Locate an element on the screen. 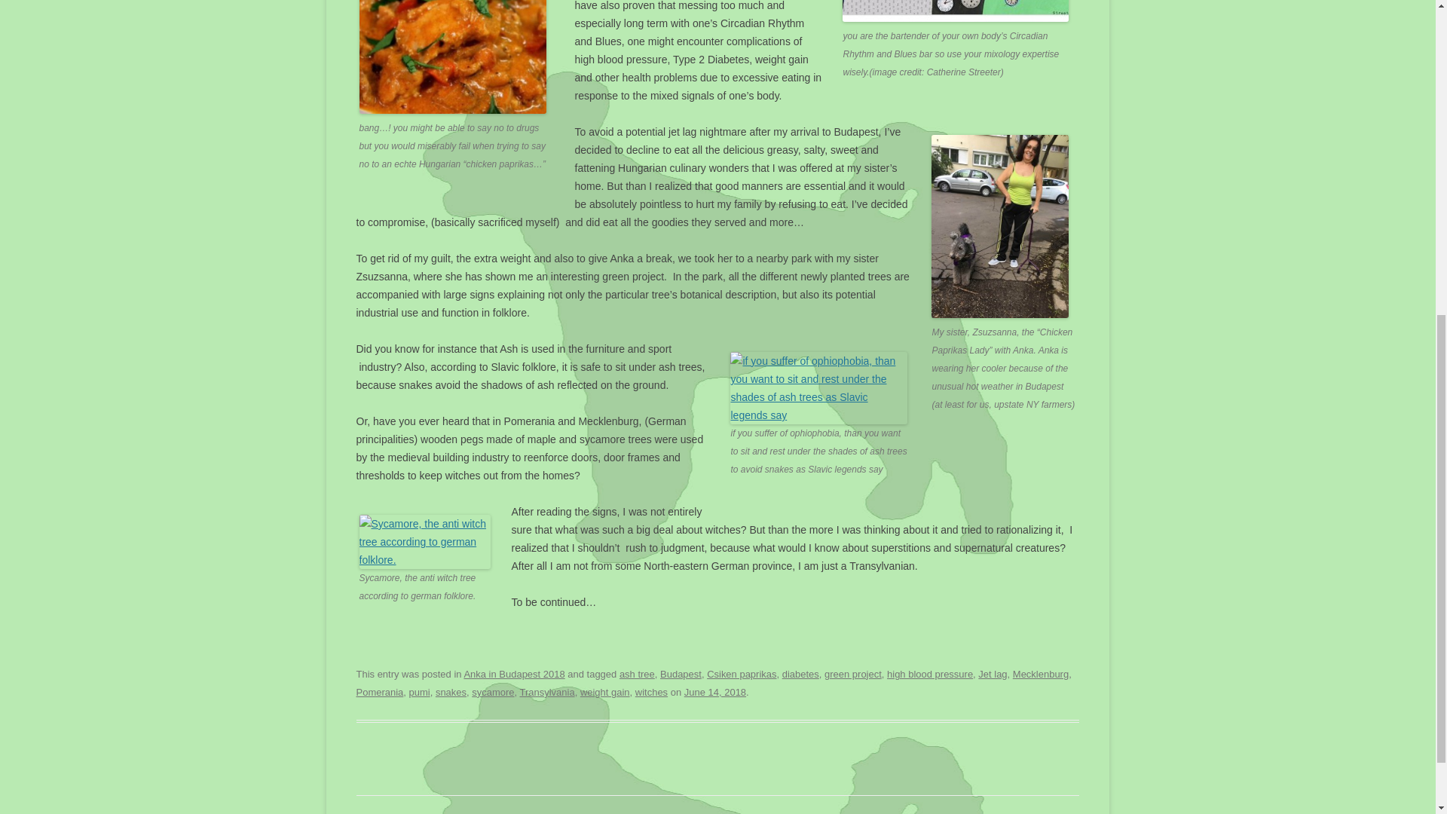 Image resolution: width=1447 pixels, height=814 pixels. Budapest is located at coordinates (681, 674).